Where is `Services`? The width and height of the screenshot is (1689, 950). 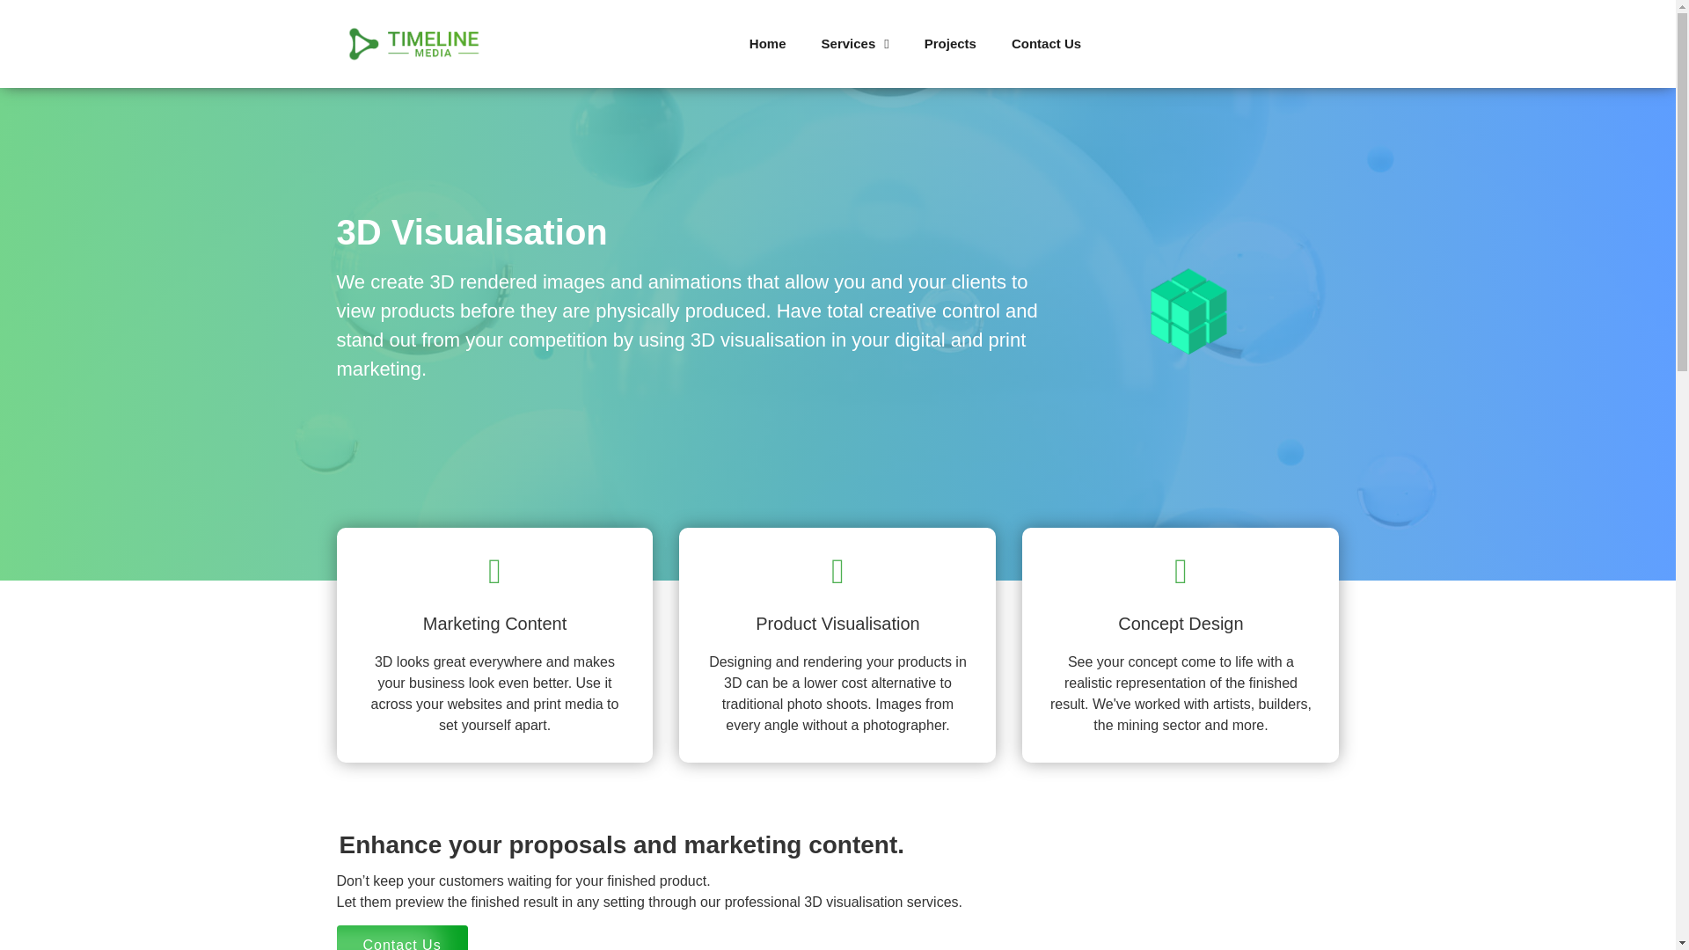
Services is located at coordinates (855, 44).